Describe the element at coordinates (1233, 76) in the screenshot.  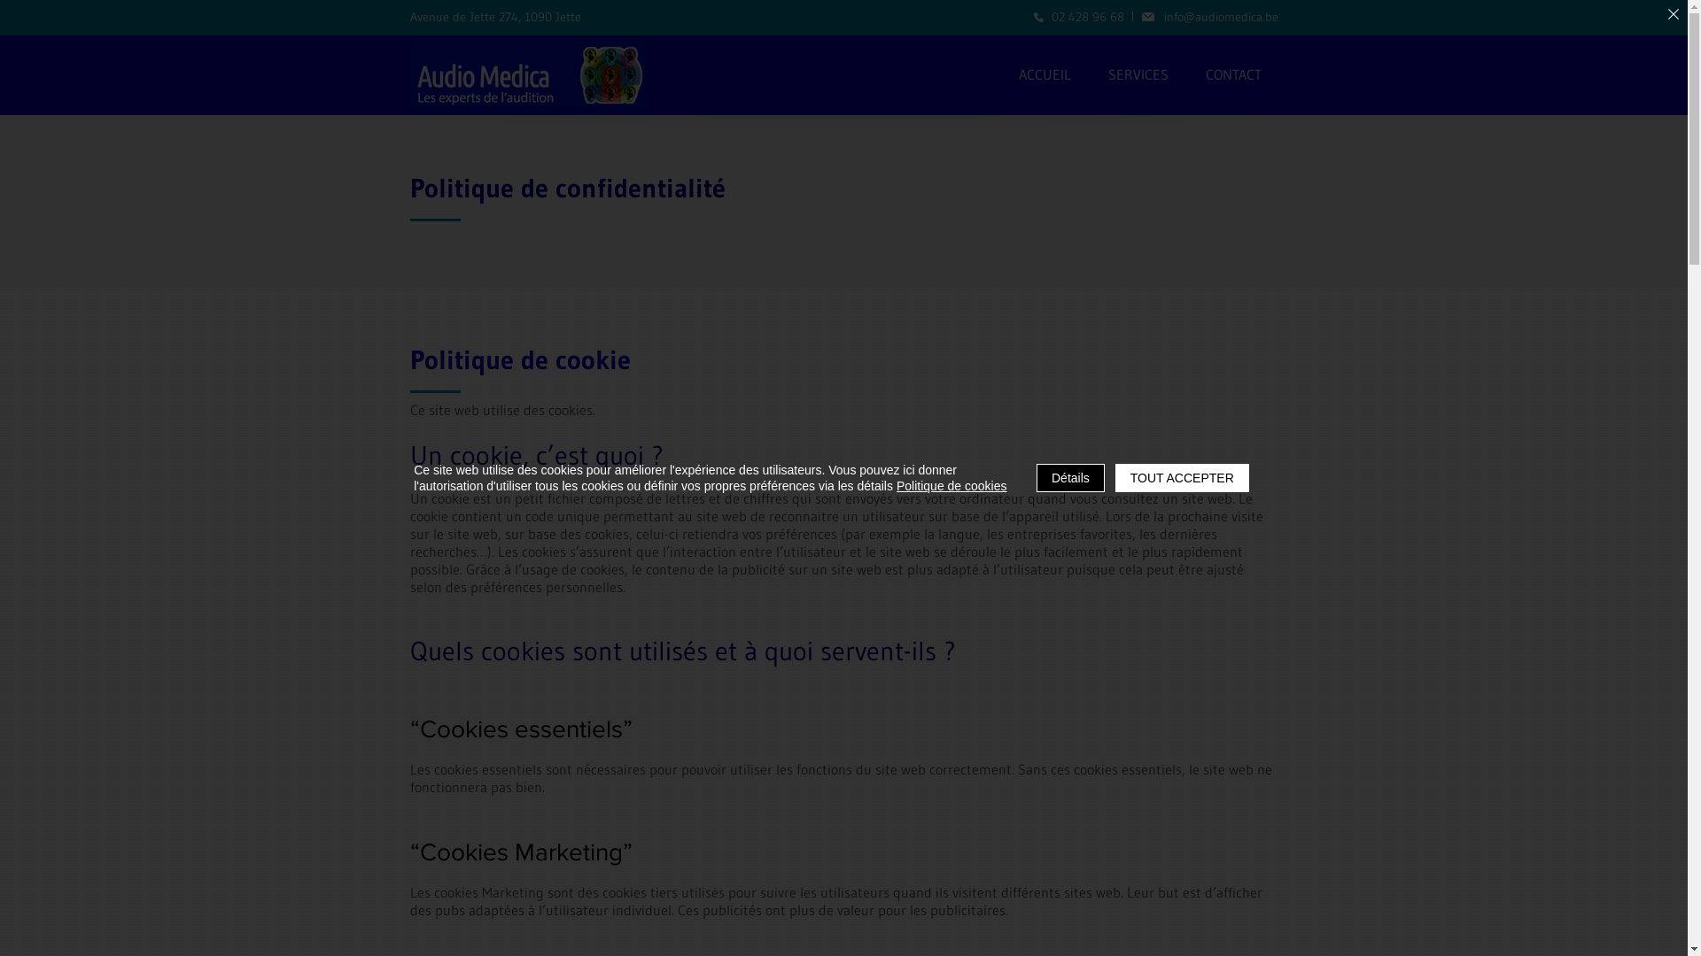
I see `CONTACT` at that location.